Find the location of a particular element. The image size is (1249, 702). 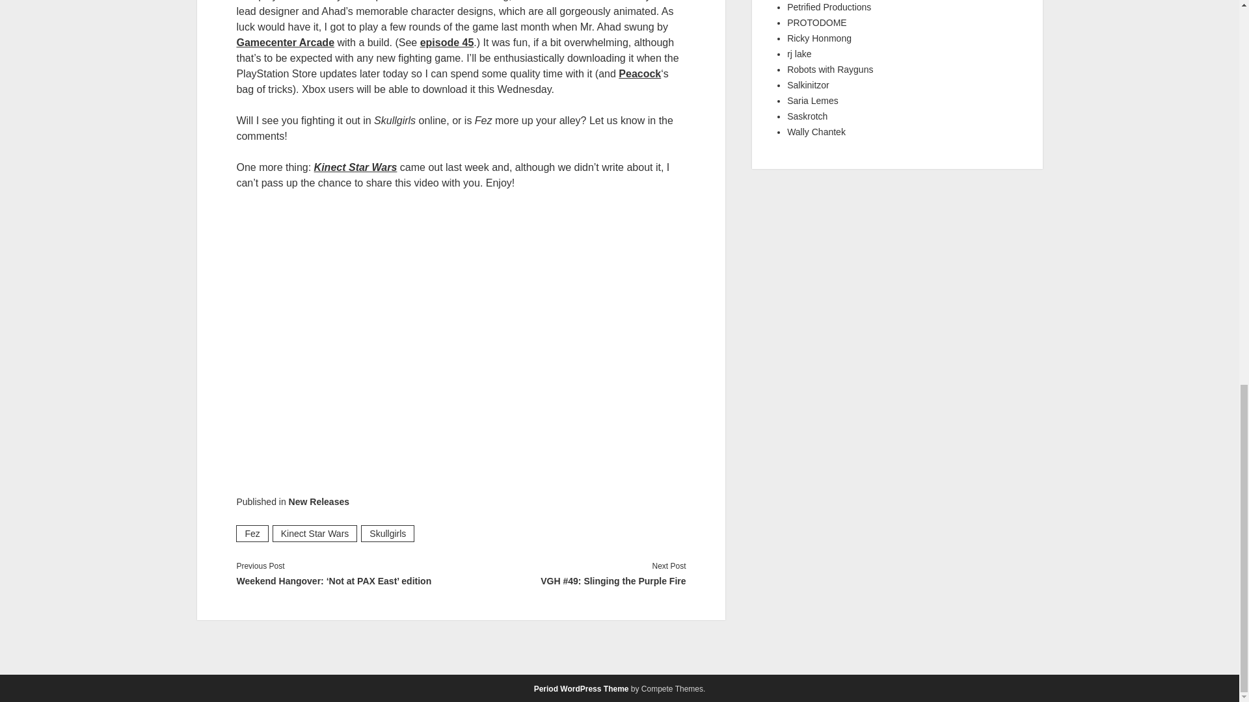

View all posts tagged Skullgirls is located at coordinates (388, 533).